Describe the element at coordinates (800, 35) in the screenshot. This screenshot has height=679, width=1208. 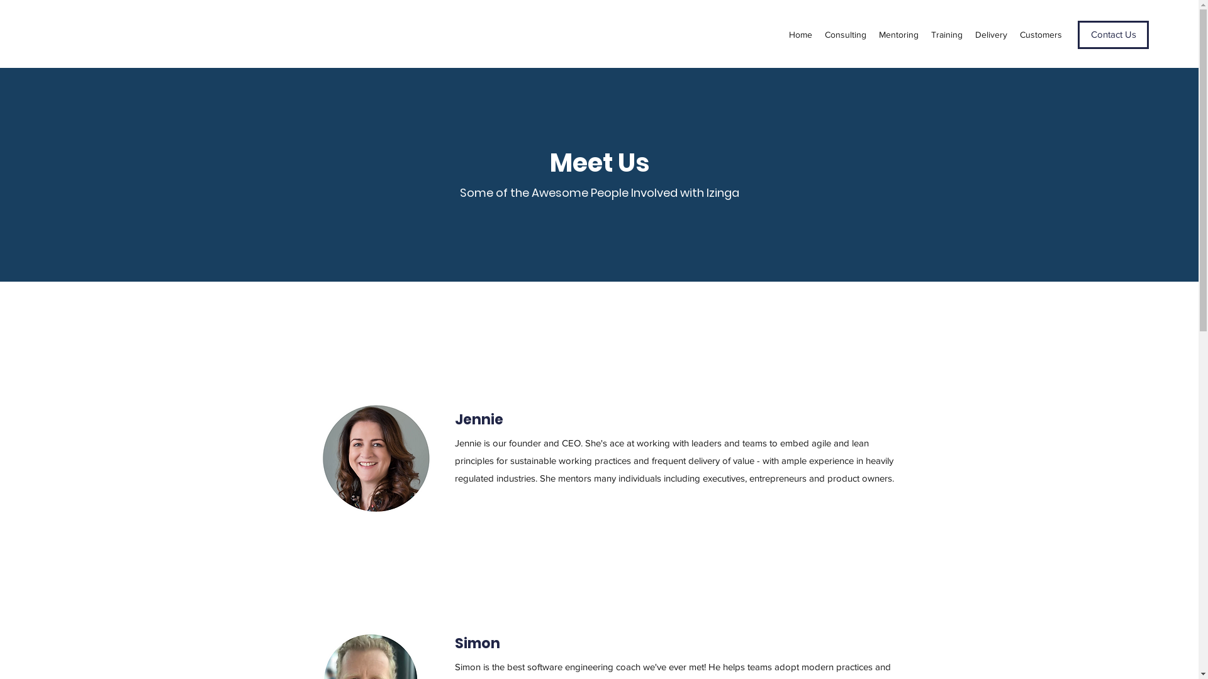
I see `Home` at that location.